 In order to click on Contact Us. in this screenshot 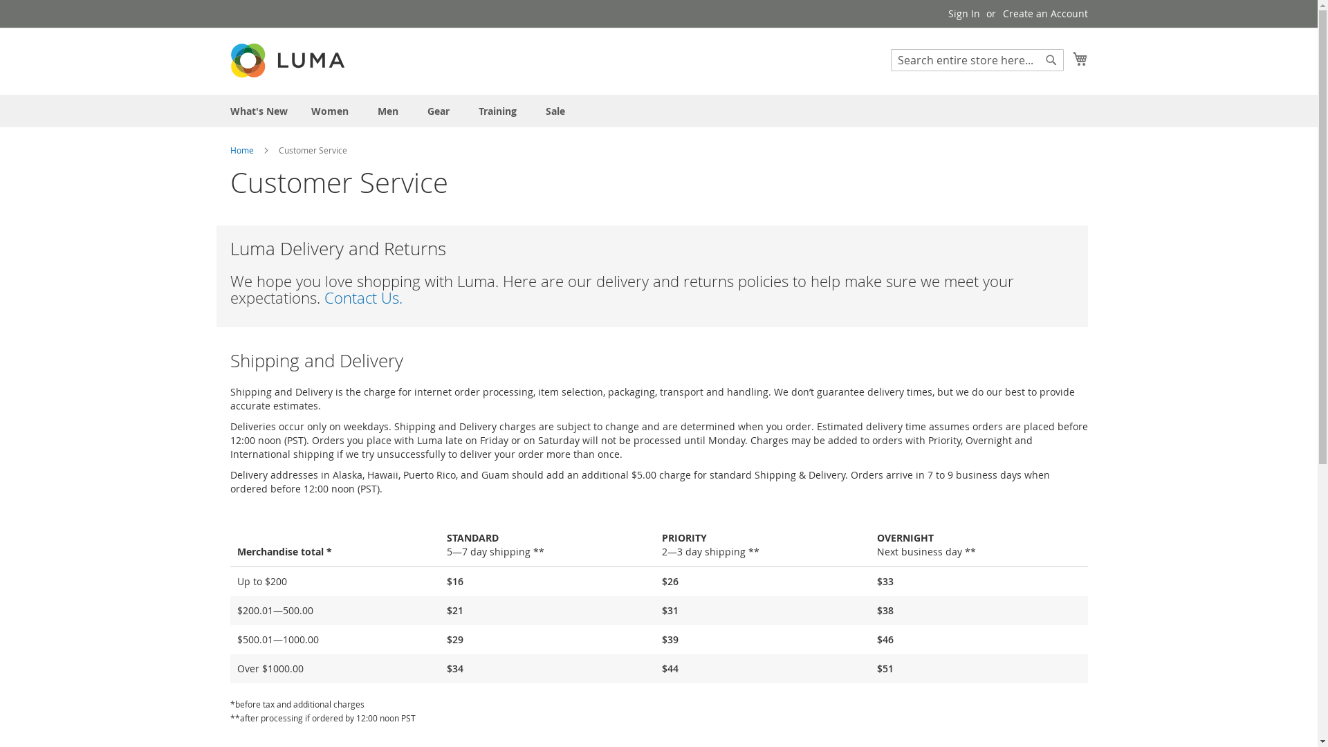, I will do `click(362, 297)`.